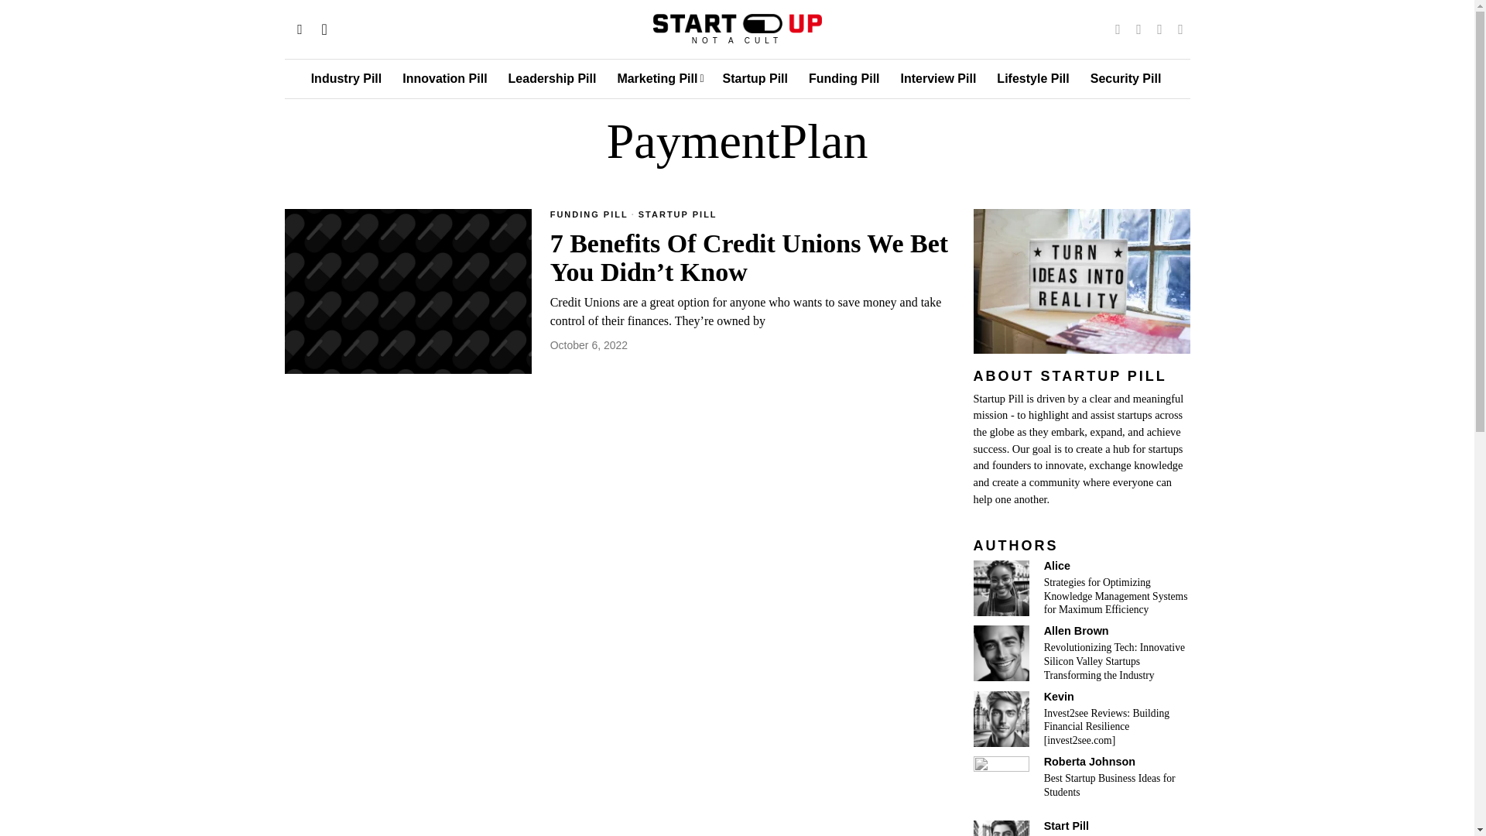 The image size is (1486, 836). What do you see at coordinates (660, 79) in the screenshot?
I see `Marketing Pill` at bounding box center [660, 79].